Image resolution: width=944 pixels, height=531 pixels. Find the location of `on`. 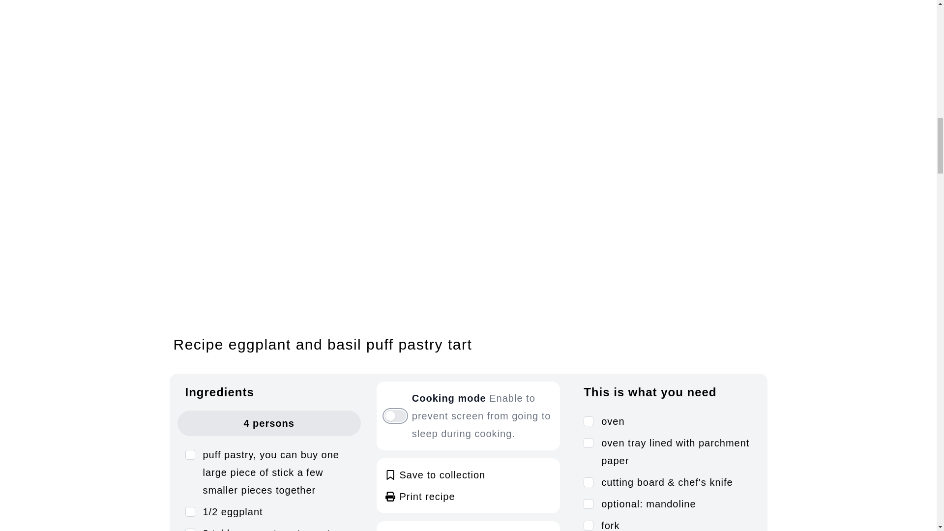

on is located at coordinates (190, 530).